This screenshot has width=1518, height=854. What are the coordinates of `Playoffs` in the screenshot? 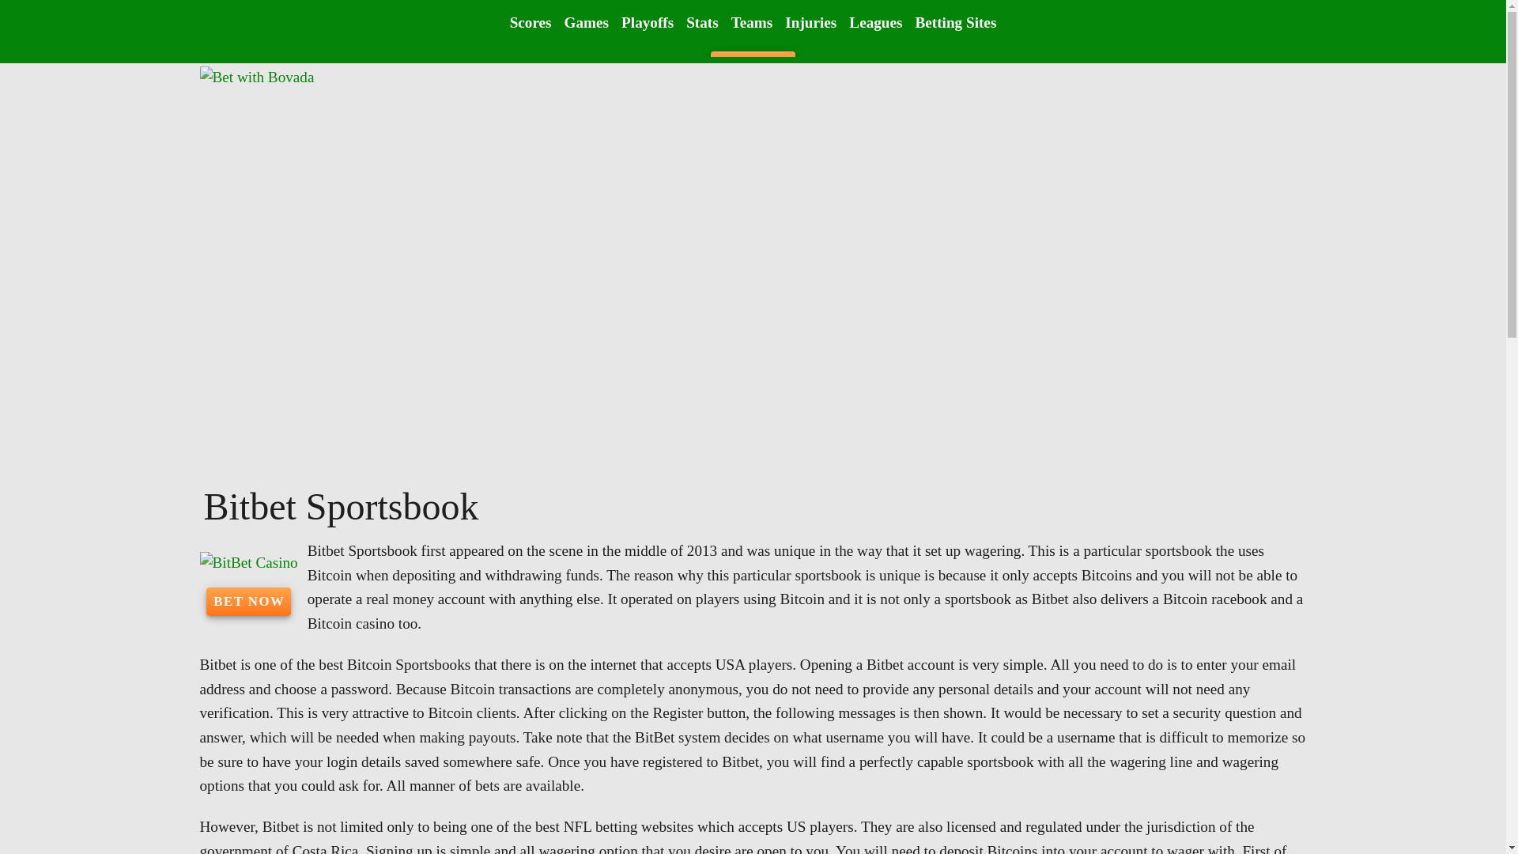 It's located at (647, 22).